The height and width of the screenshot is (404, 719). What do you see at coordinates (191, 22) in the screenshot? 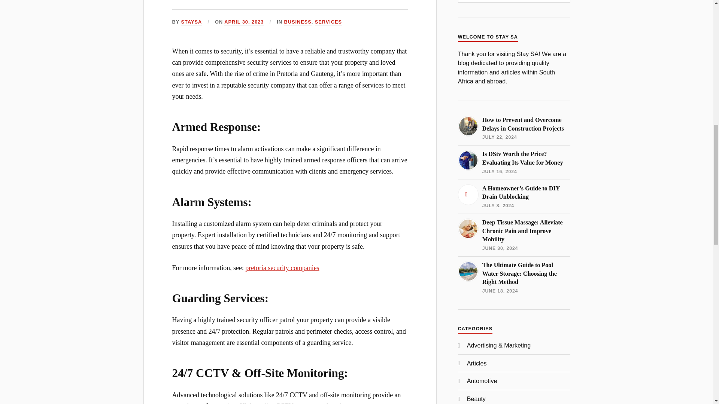
I see `Posts by StaySA` at bounding box center [191, 22].